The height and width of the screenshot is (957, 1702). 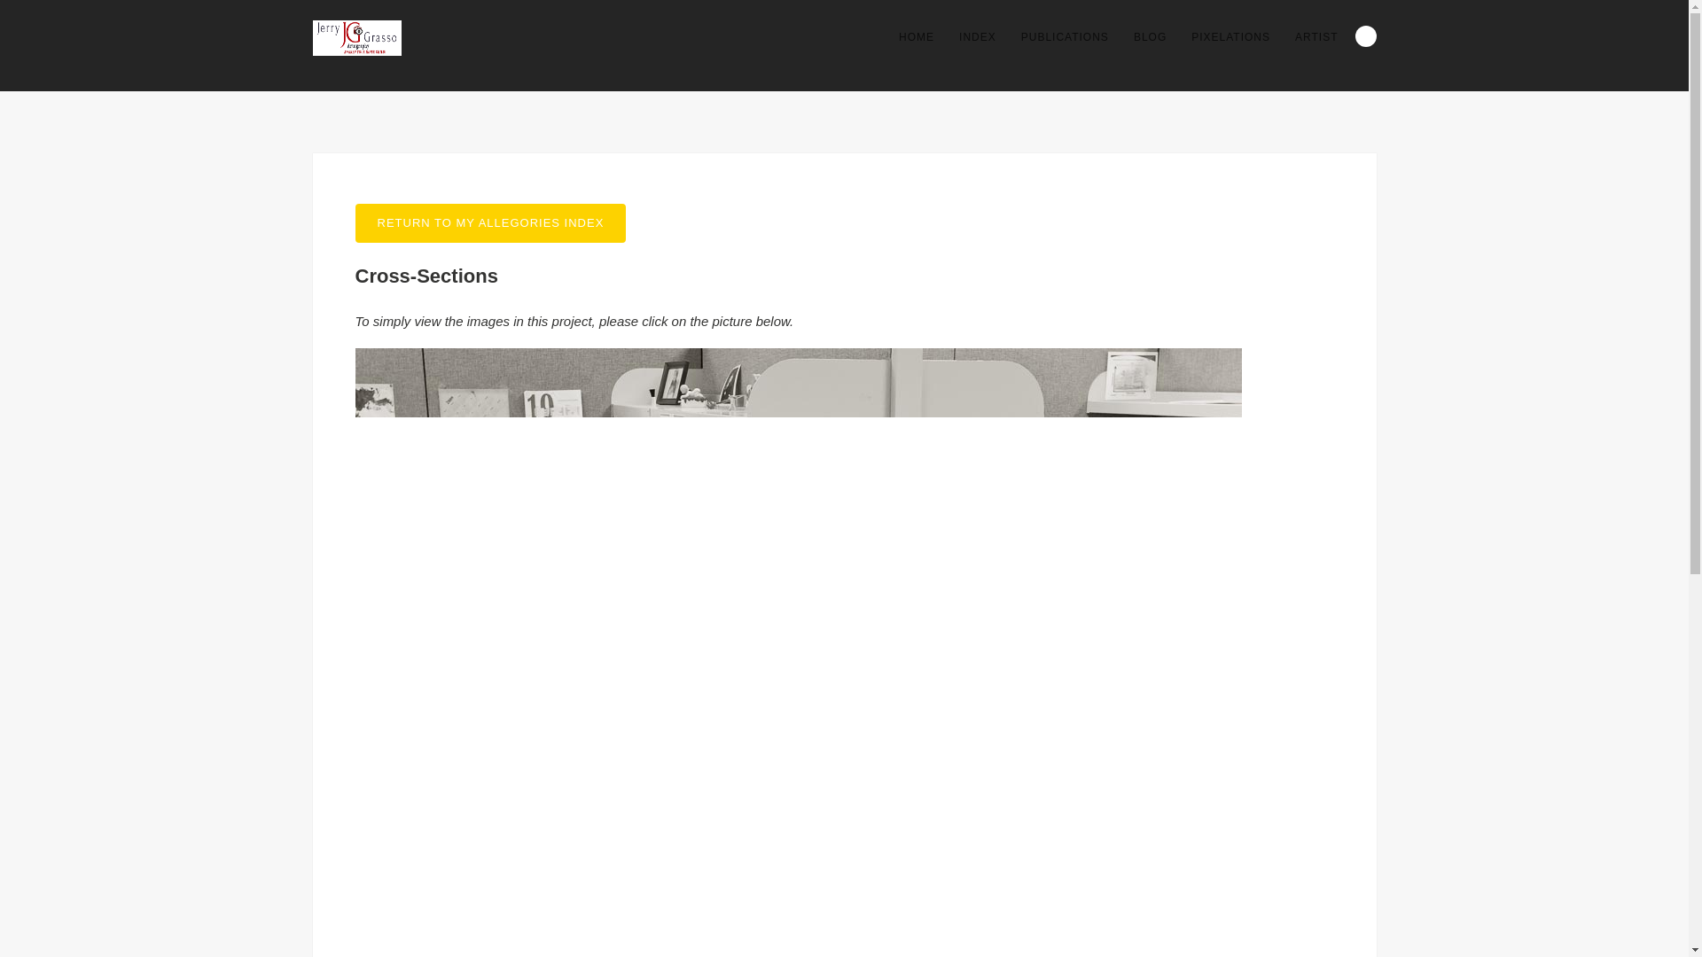 What do you see at coordinates (1230, 37) in the screenshot?
I see `PIXELATIONS` at bounding box center [1230, 37].